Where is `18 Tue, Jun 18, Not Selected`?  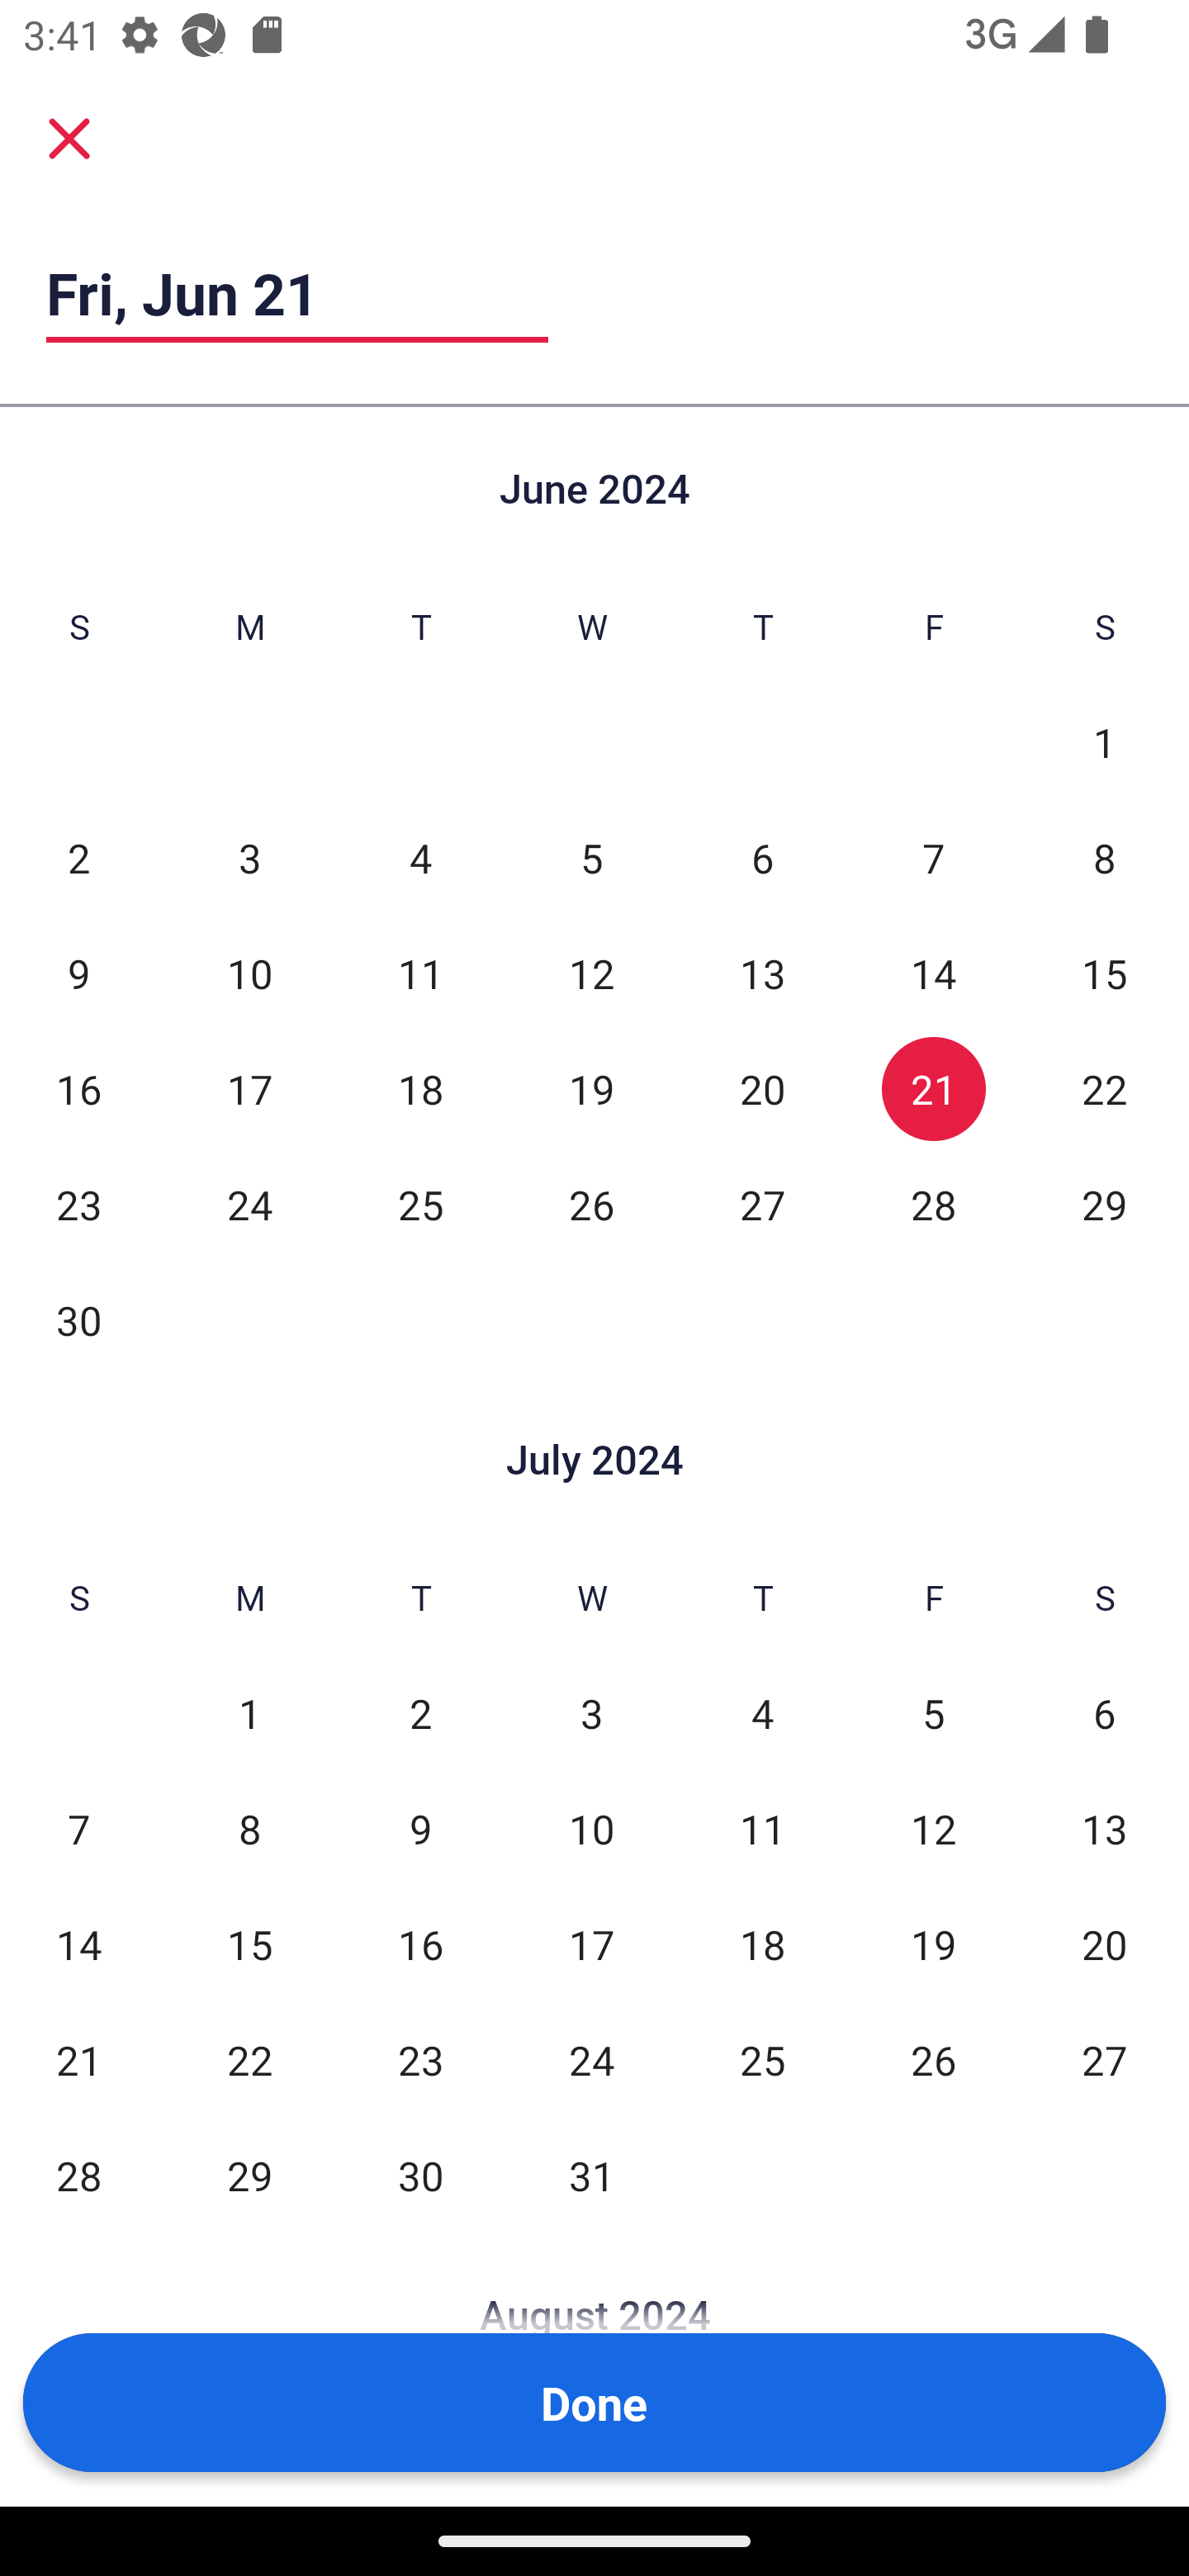
18 Tue, Jun 18, Not Selected is located at coordinates (421, 1088).